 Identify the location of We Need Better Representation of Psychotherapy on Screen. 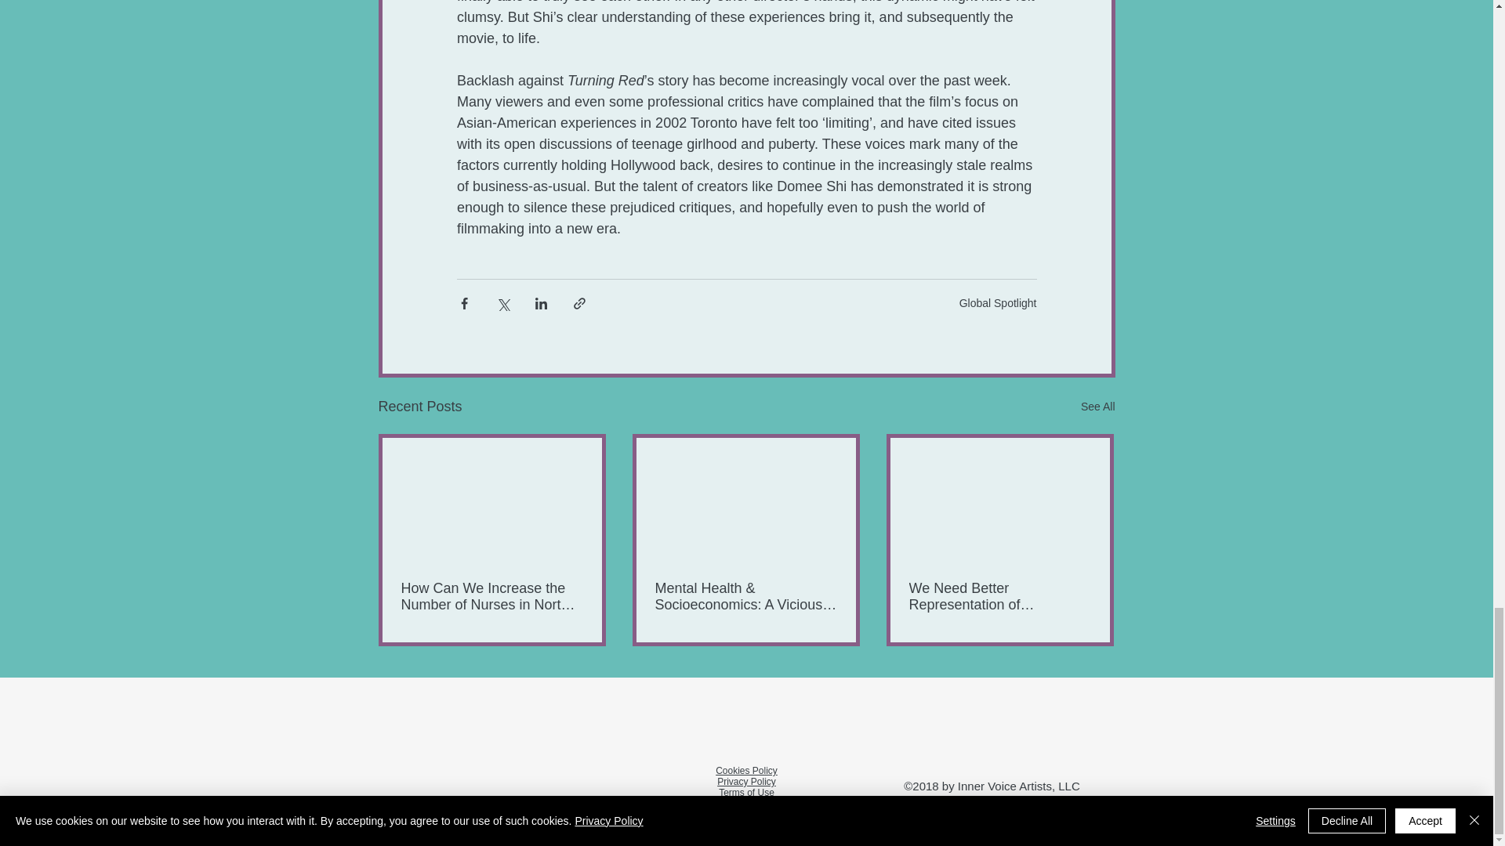
(1000, 597).